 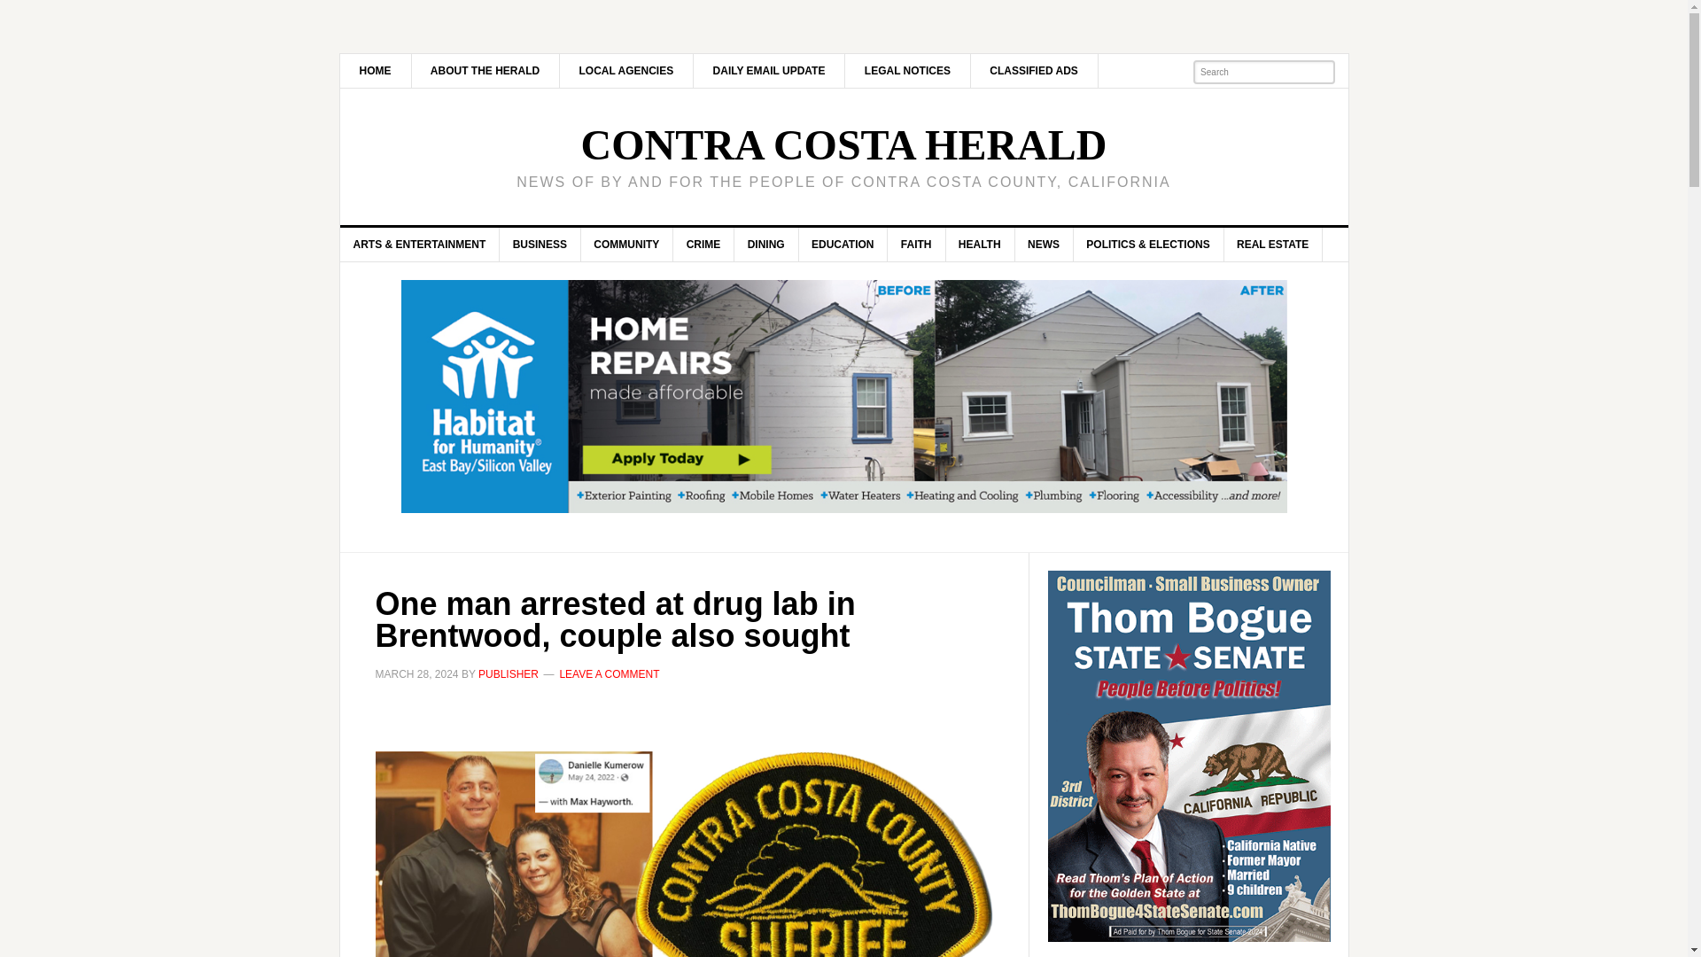 I want to click on LEAVE A COMMENT, so click(x=610, y=673).